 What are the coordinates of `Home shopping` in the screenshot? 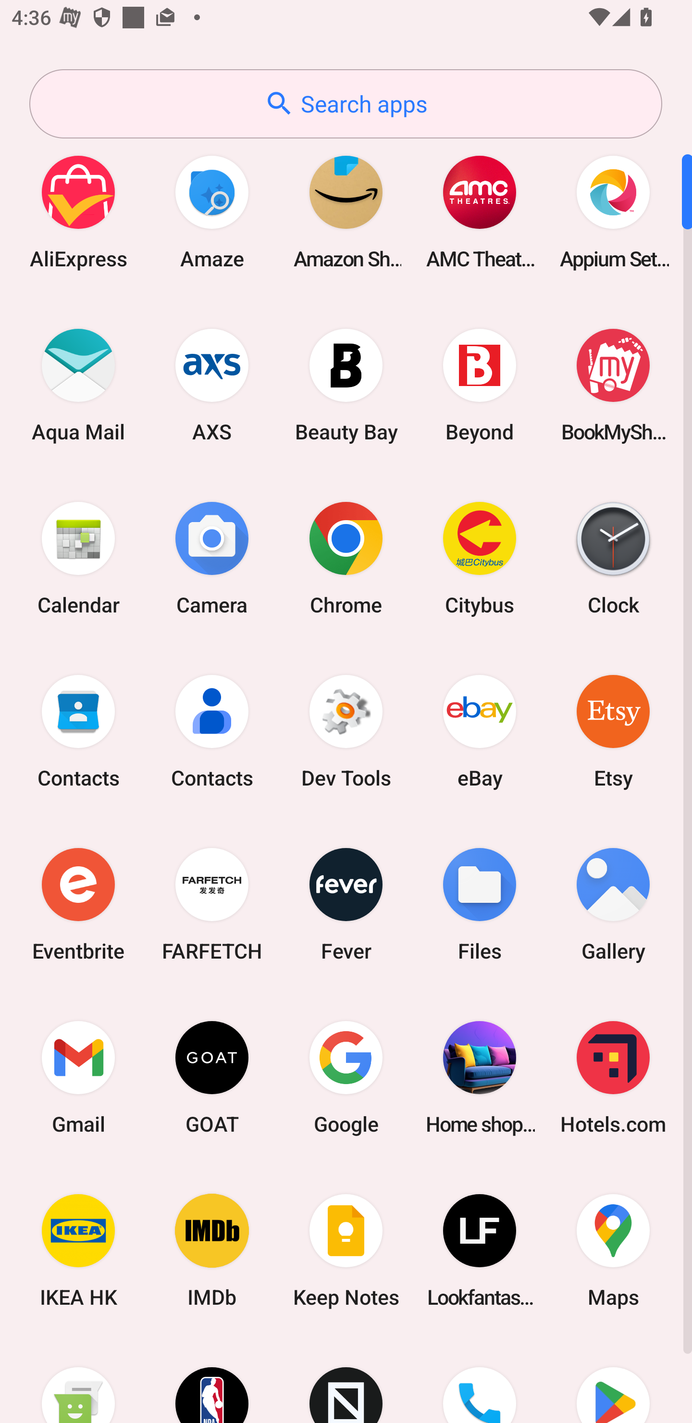 It's located at (480, 1077).